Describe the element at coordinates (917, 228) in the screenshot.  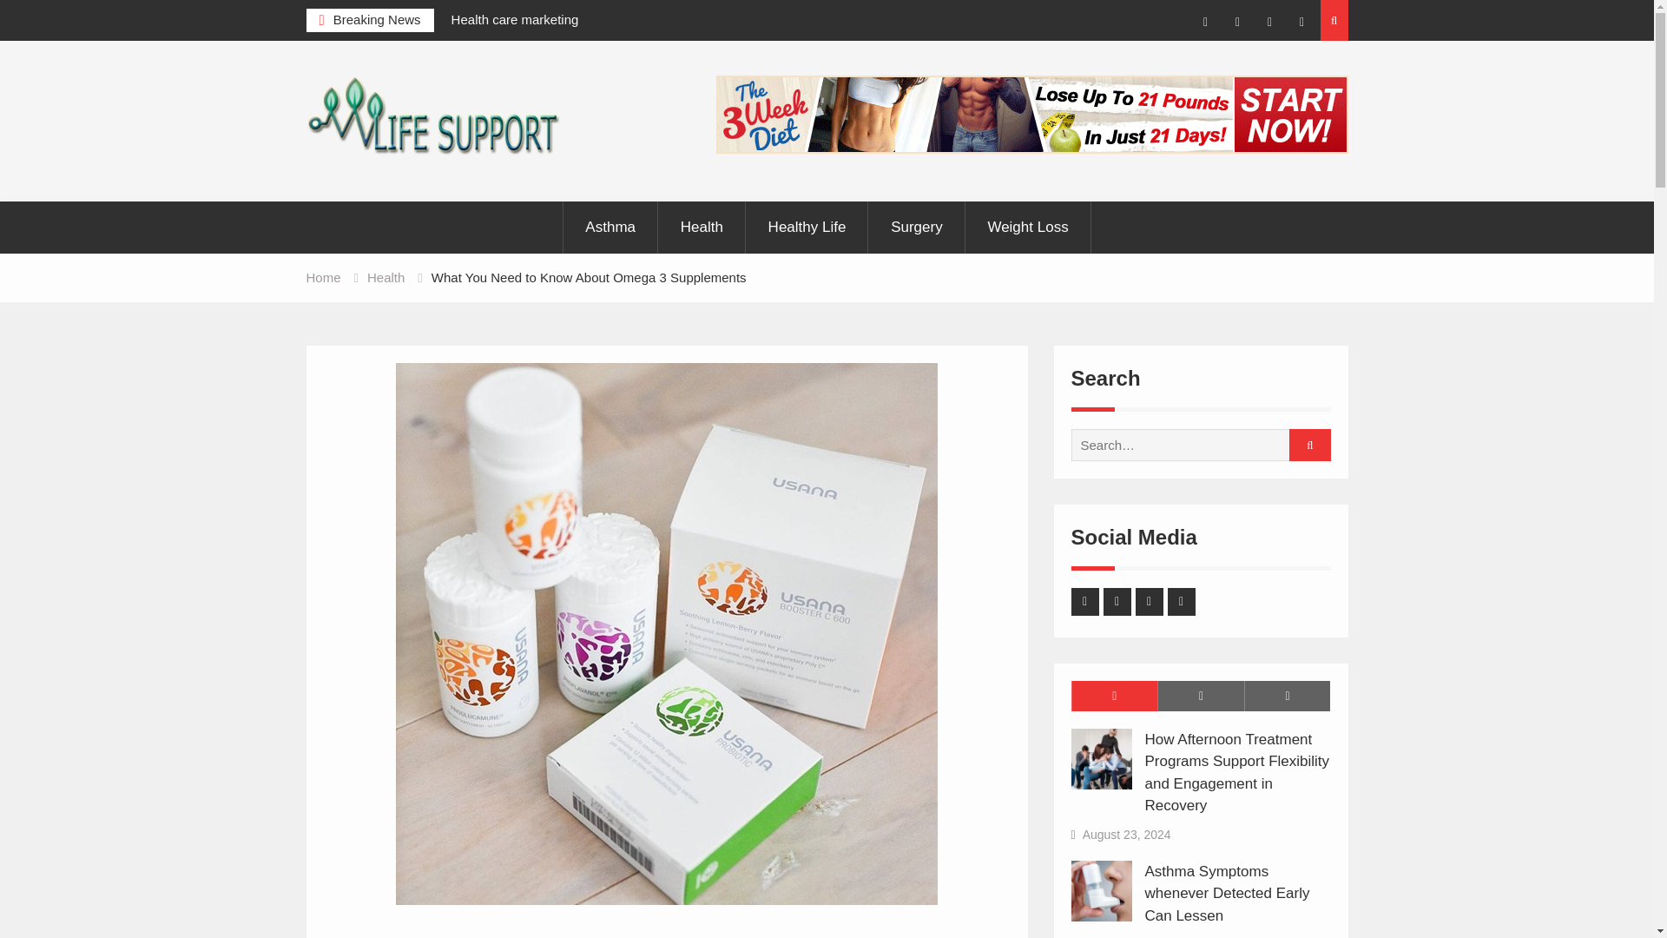
I see `Surgery` at that location.